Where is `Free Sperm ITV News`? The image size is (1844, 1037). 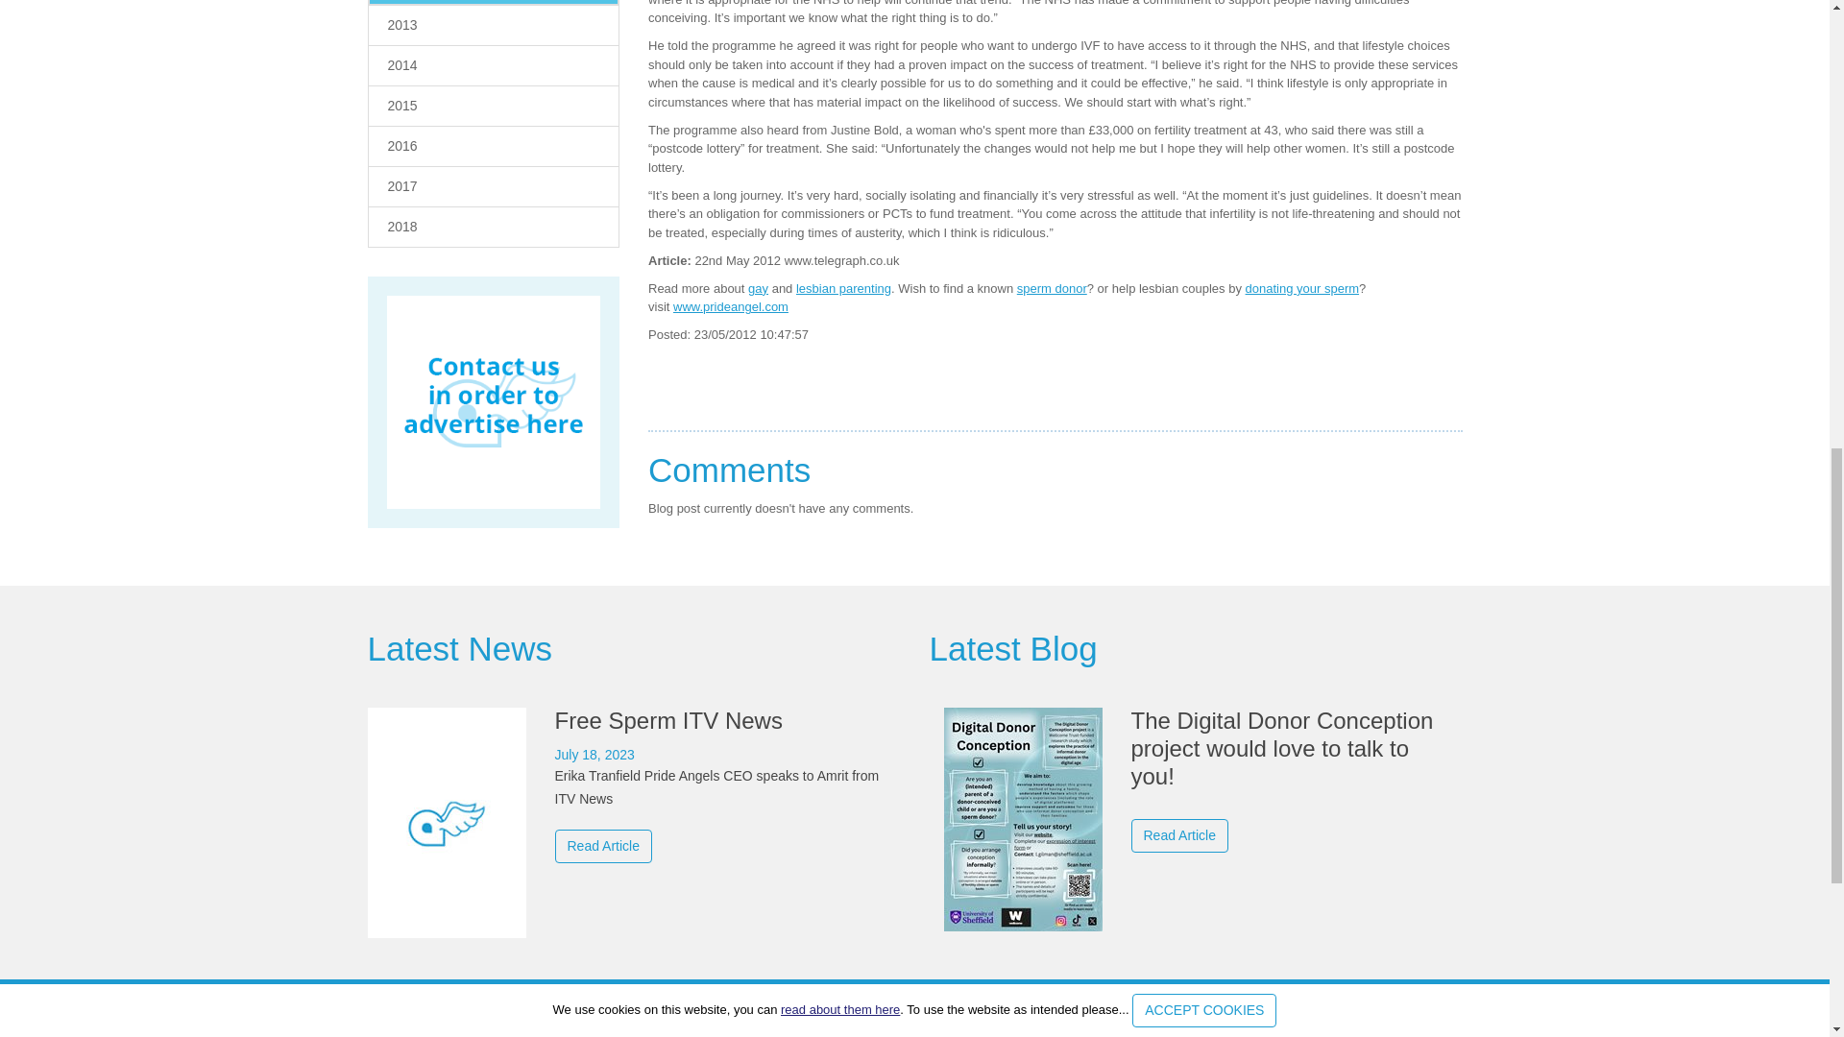
Free Sperm ITV News is located at coordinates (633, 784).